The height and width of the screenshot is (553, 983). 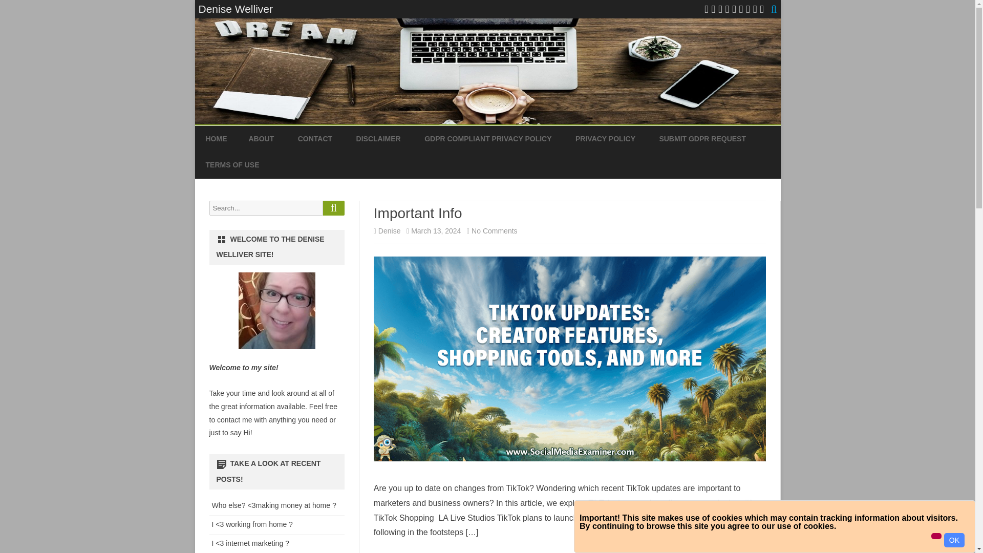 What do you see at coordinates (605, 139) in the screenshot?
I see `GDPR COMPLIANT PRIVACY POLICY` at bounding box center [605, 139].